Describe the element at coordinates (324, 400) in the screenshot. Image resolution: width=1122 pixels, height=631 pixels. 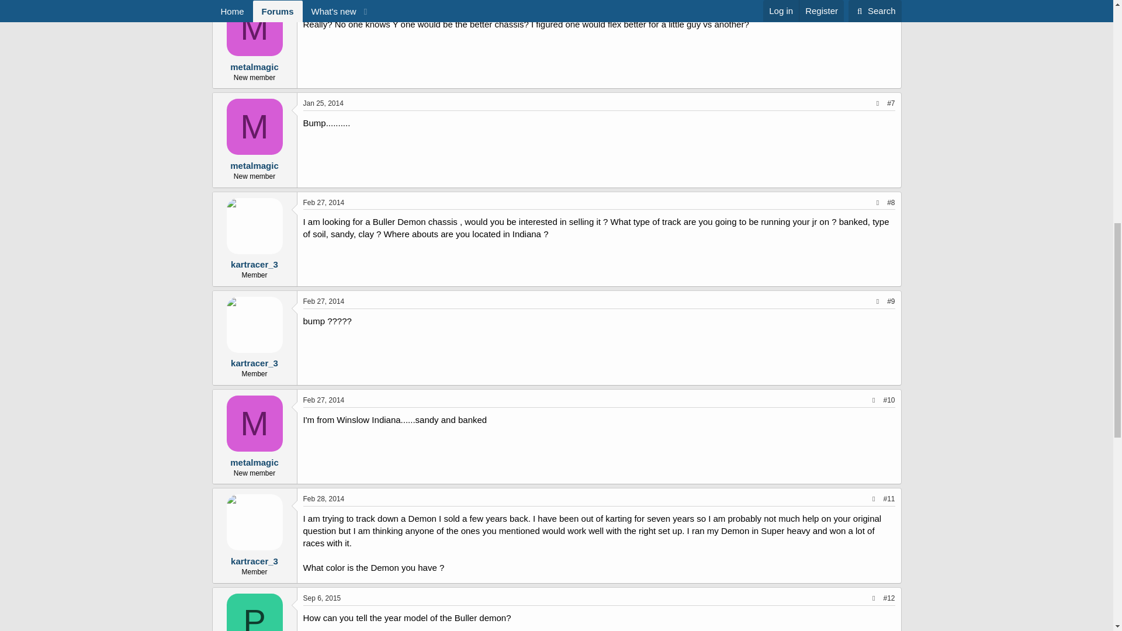
I see `Feb 27, 2014 at 8:06 PM` at that location.